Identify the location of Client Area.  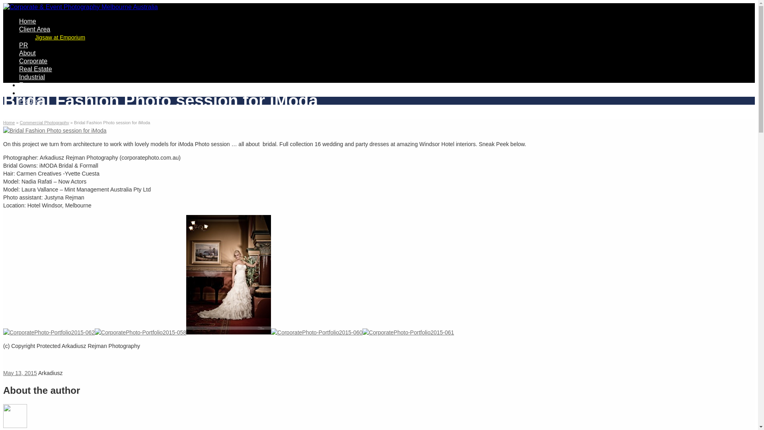
(35, 29).